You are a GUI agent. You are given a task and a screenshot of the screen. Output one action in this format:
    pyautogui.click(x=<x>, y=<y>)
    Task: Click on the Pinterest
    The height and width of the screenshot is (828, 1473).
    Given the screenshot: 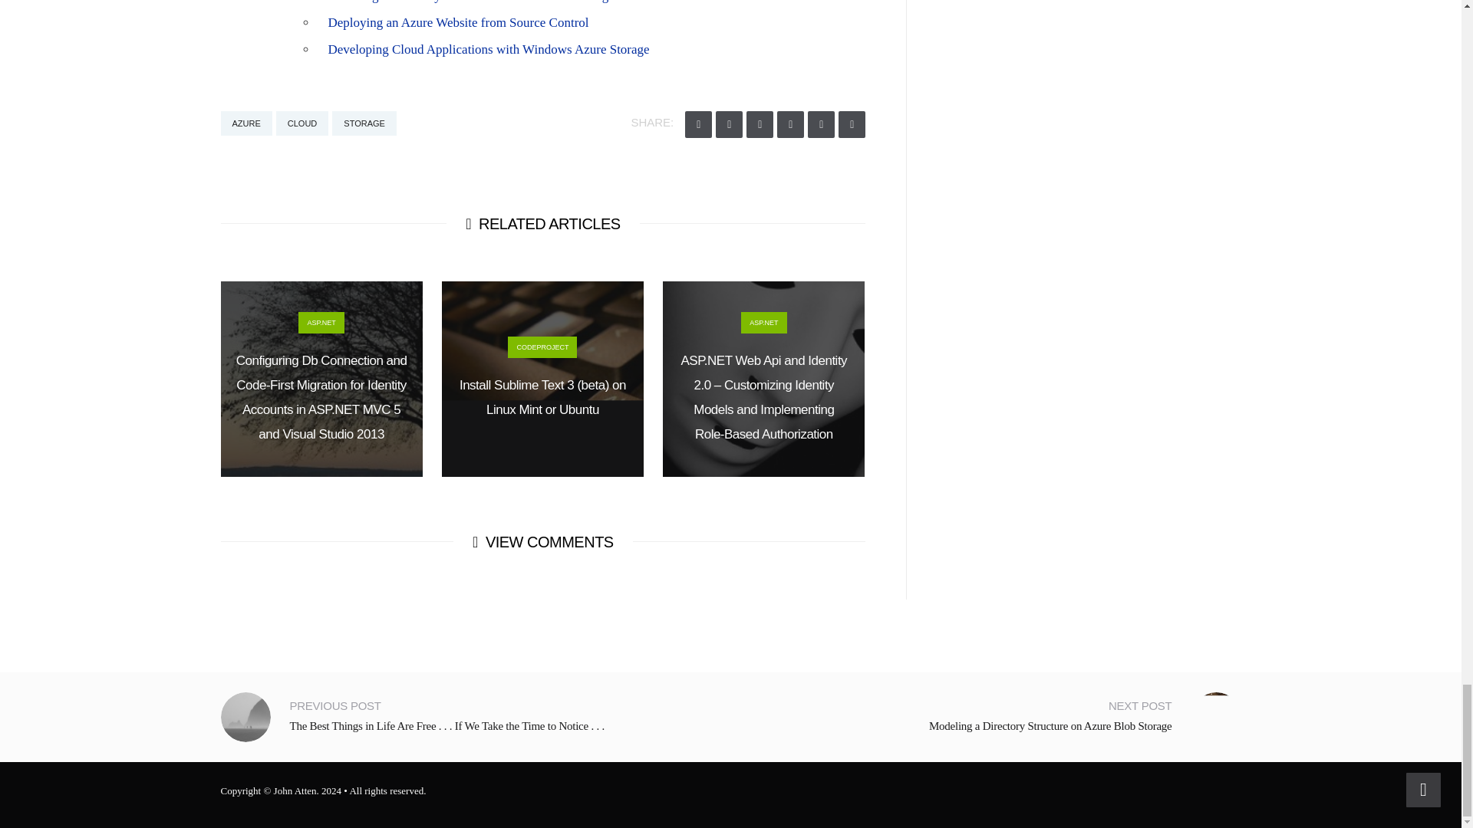 What is the action you would take?
    pyautogui.click(x=852, y=124)
    